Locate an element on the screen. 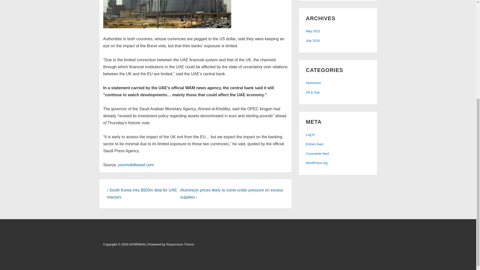 The height and width of the screenshot is (270, 480). Log in is located at coordinates (310, 134).